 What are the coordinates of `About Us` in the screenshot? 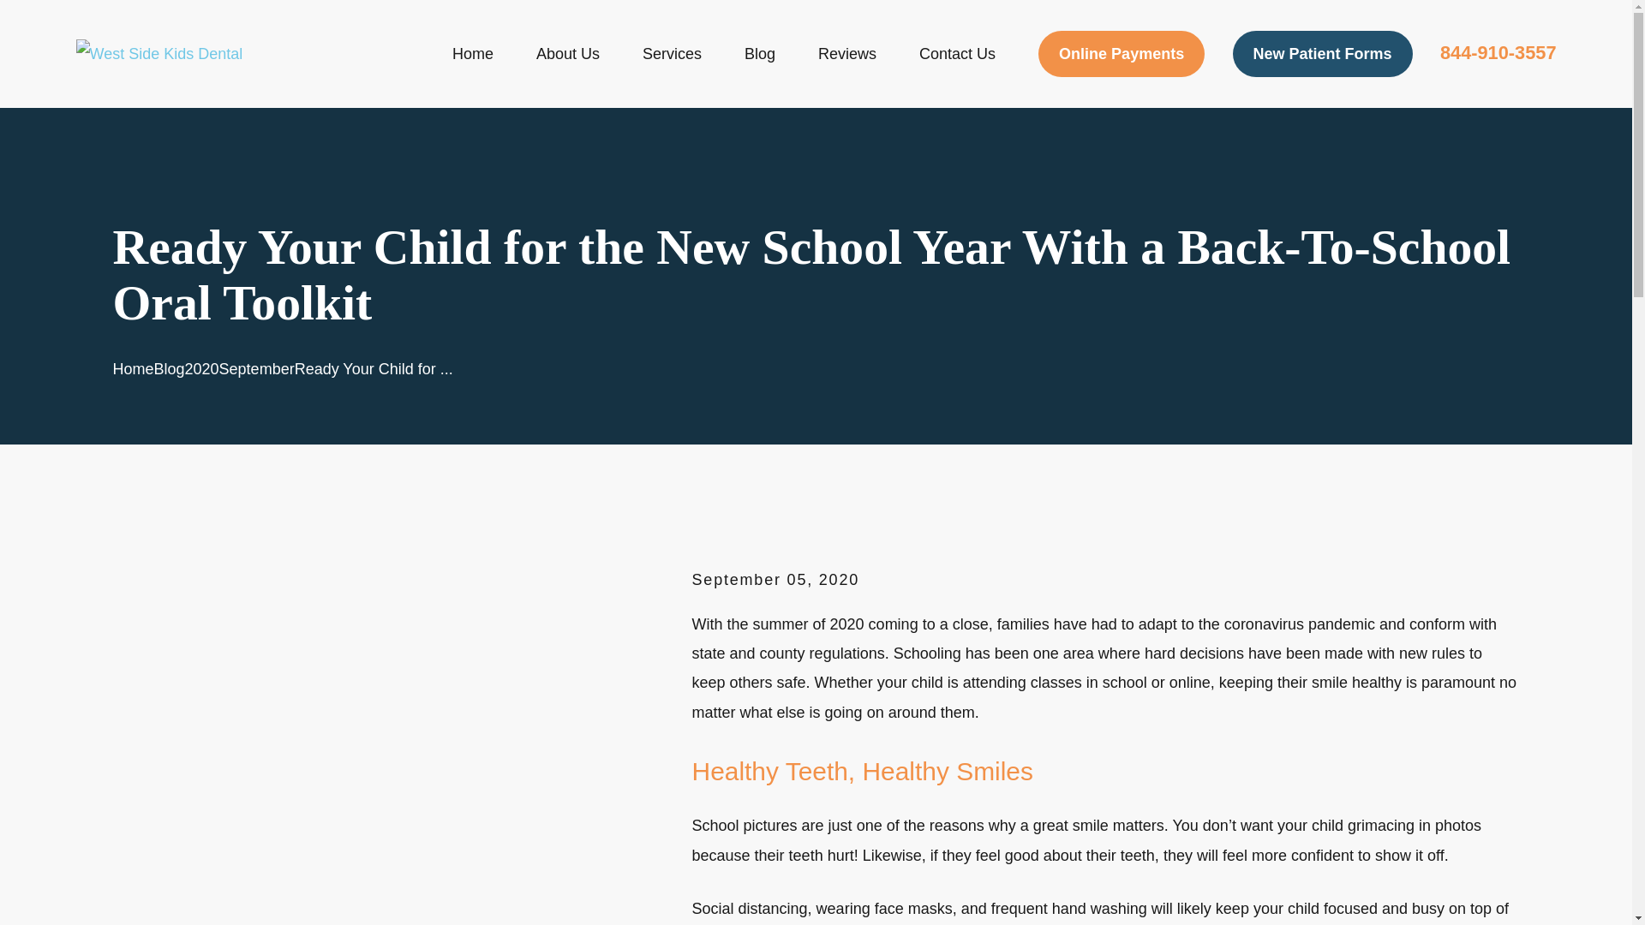 It's located at (567, 54).